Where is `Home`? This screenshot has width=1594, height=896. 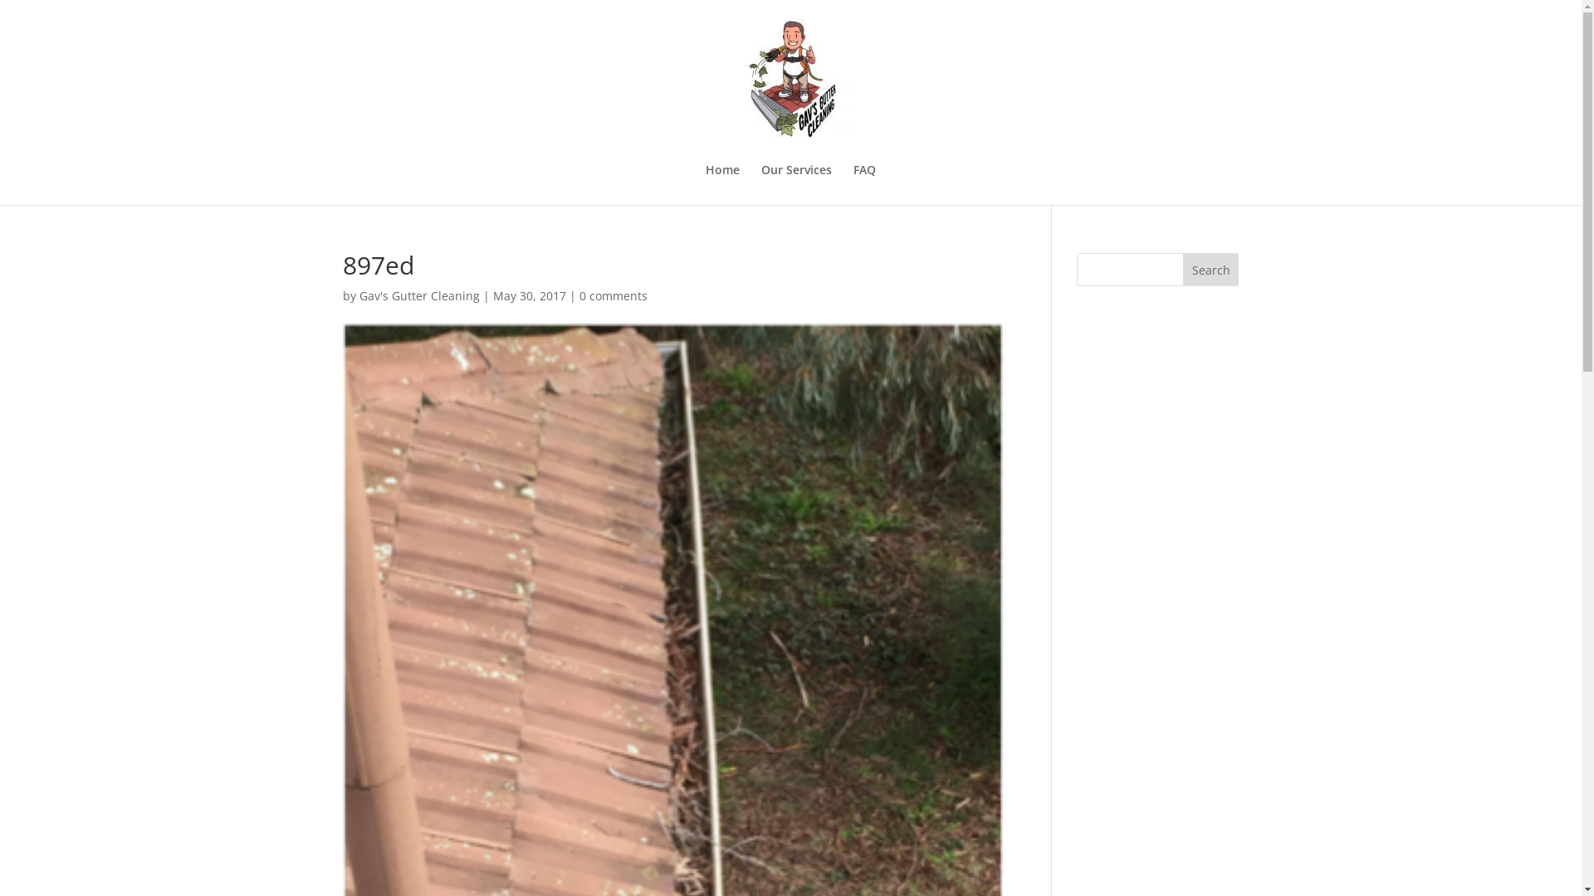 Home is located at coordinates (722, 184).